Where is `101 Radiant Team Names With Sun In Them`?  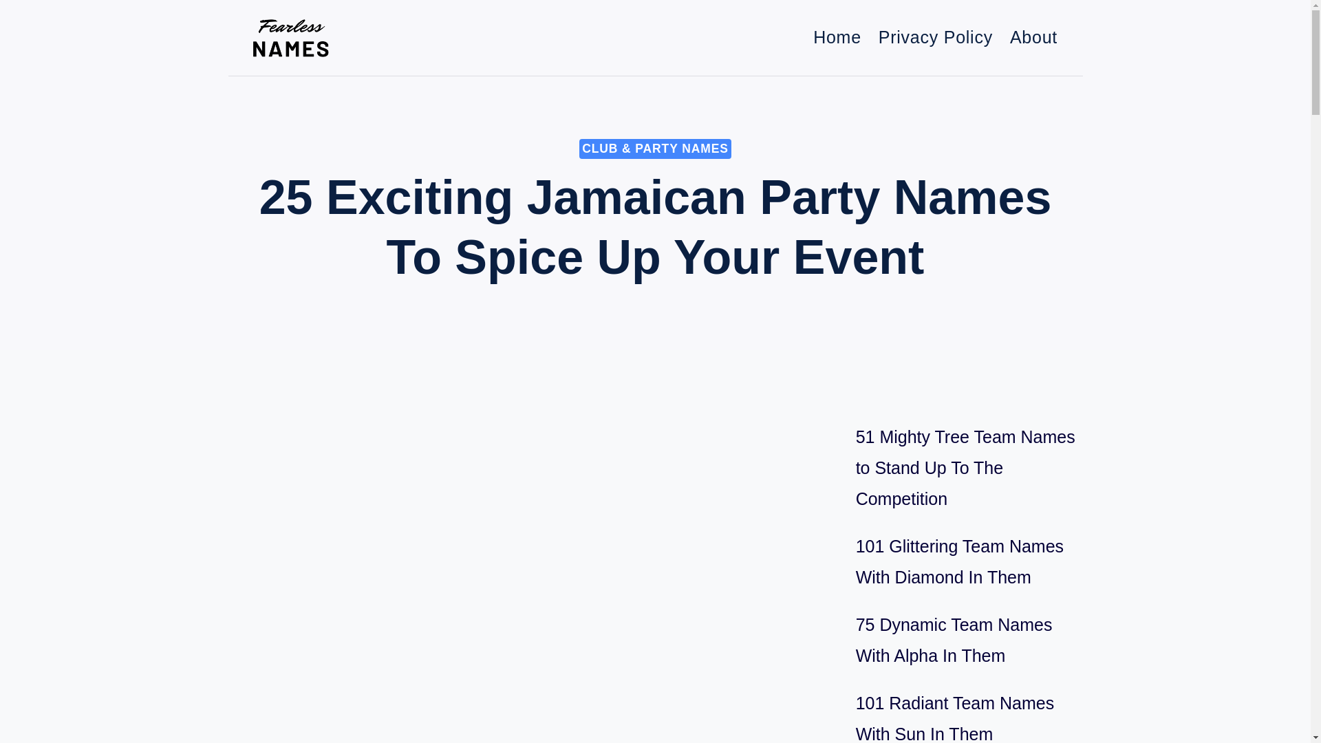 101 Radiant Team Names With Sun In Them is located at coordinates (955, 718).